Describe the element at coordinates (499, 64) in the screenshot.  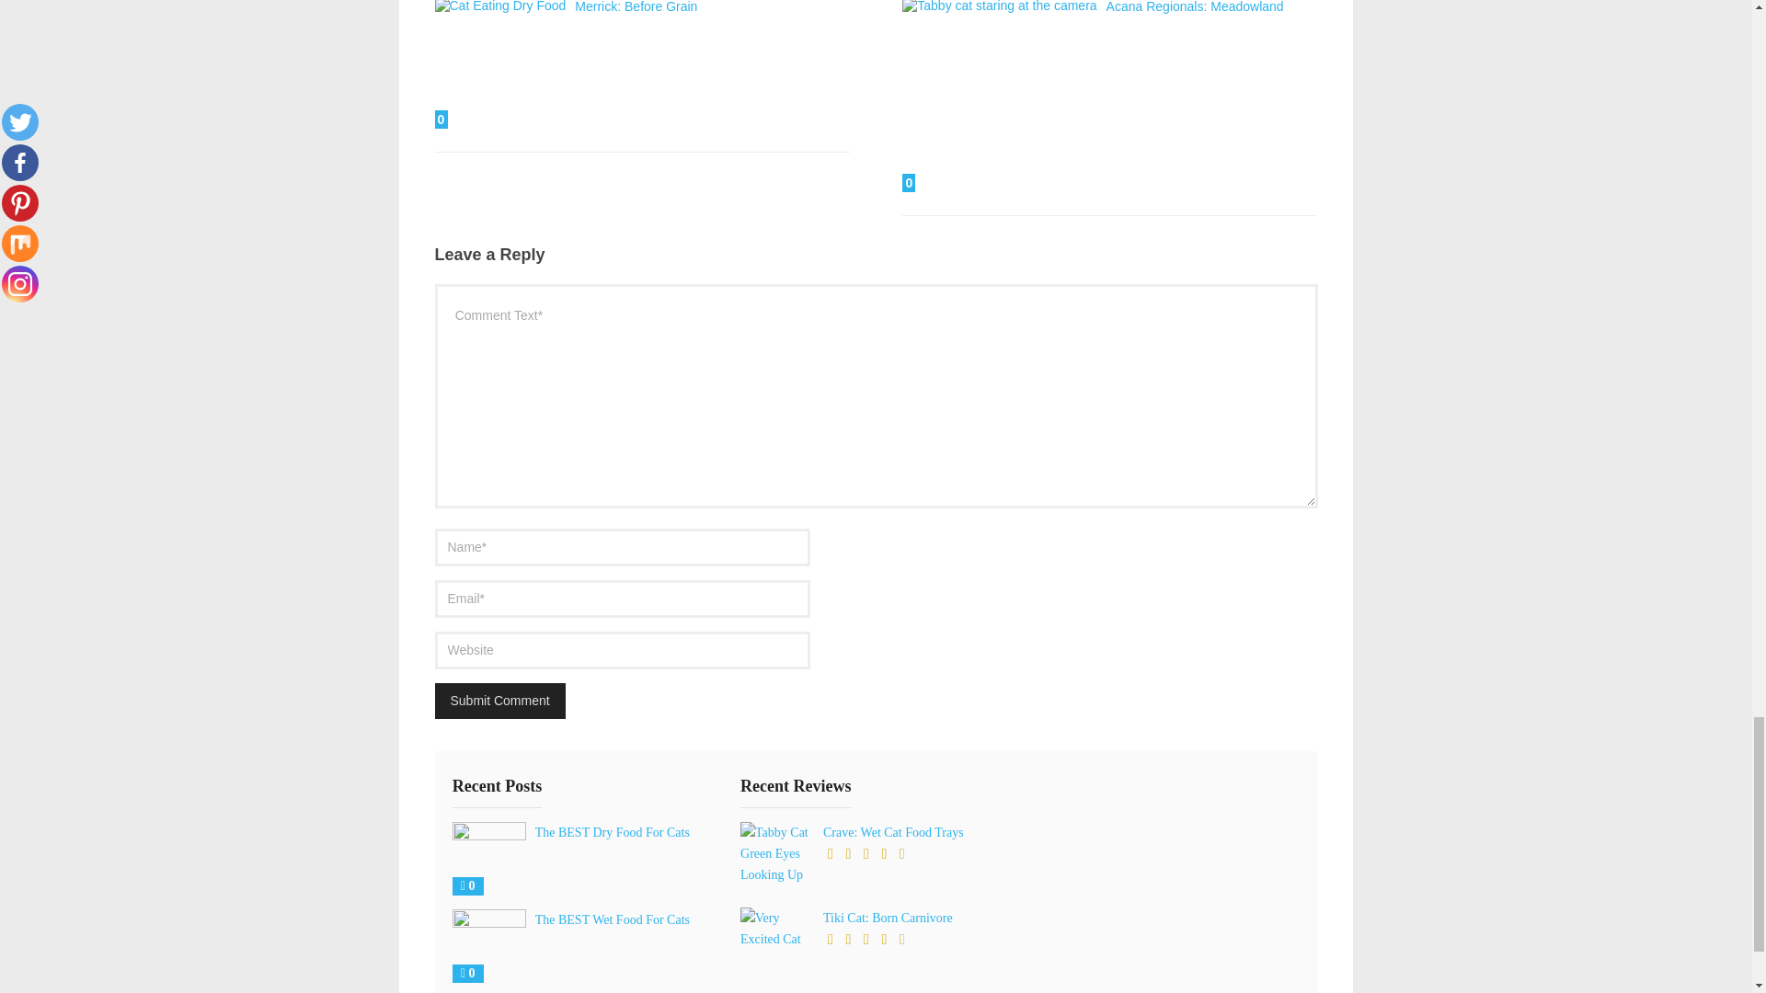
I see `0` at that location.